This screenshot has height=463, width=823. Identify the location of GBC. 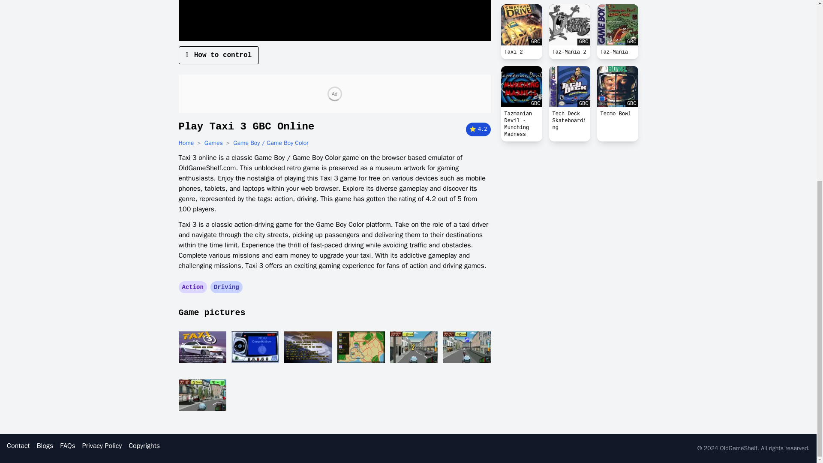
(617, 24).